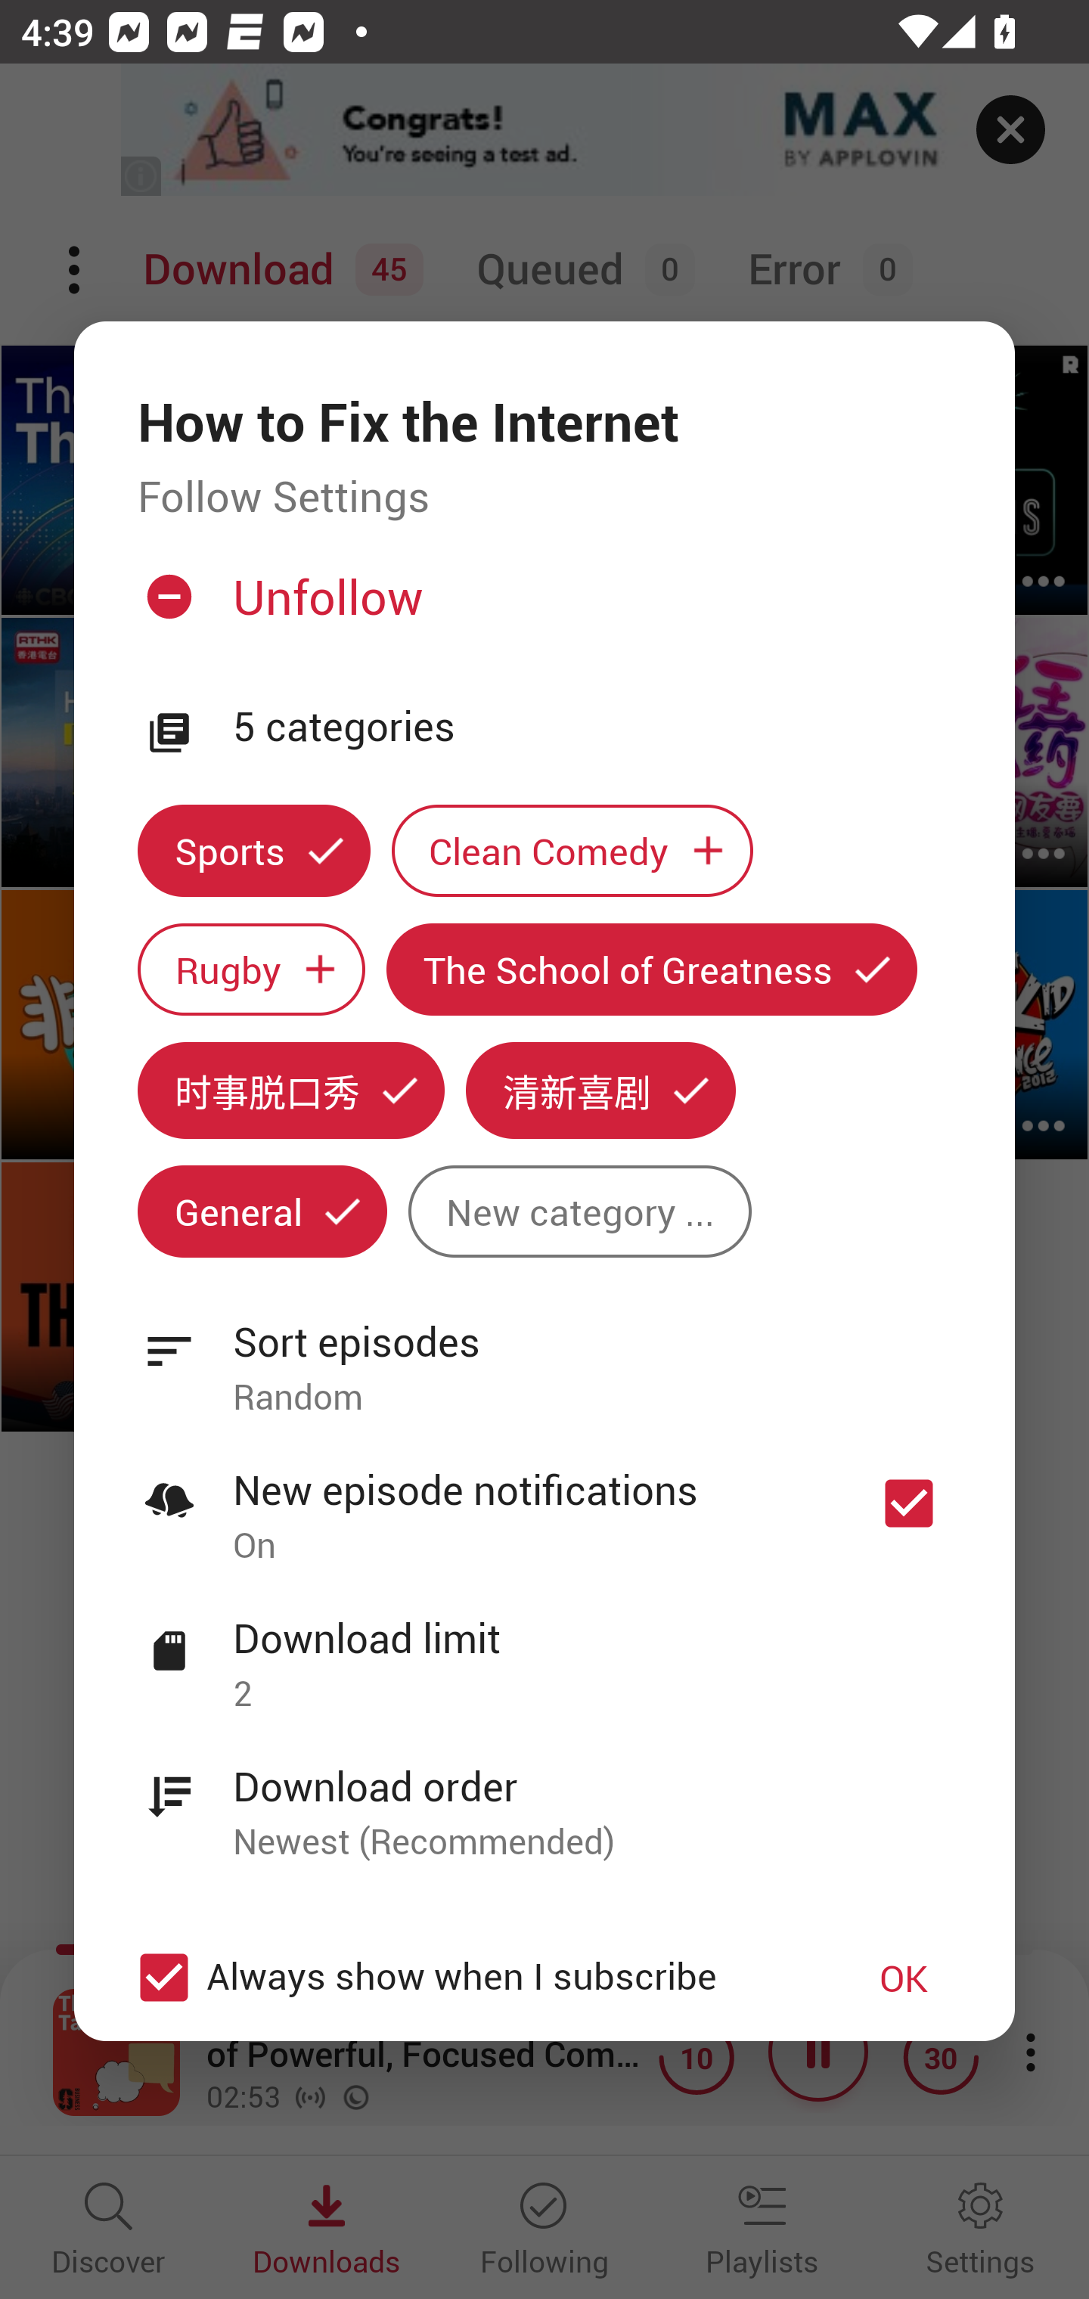 The image size is (1089, 2299). What do you see at coordinates (470, 1978) in the screenshot?
I see `Always show when I subscribe` at bounding box center [470, 1978].